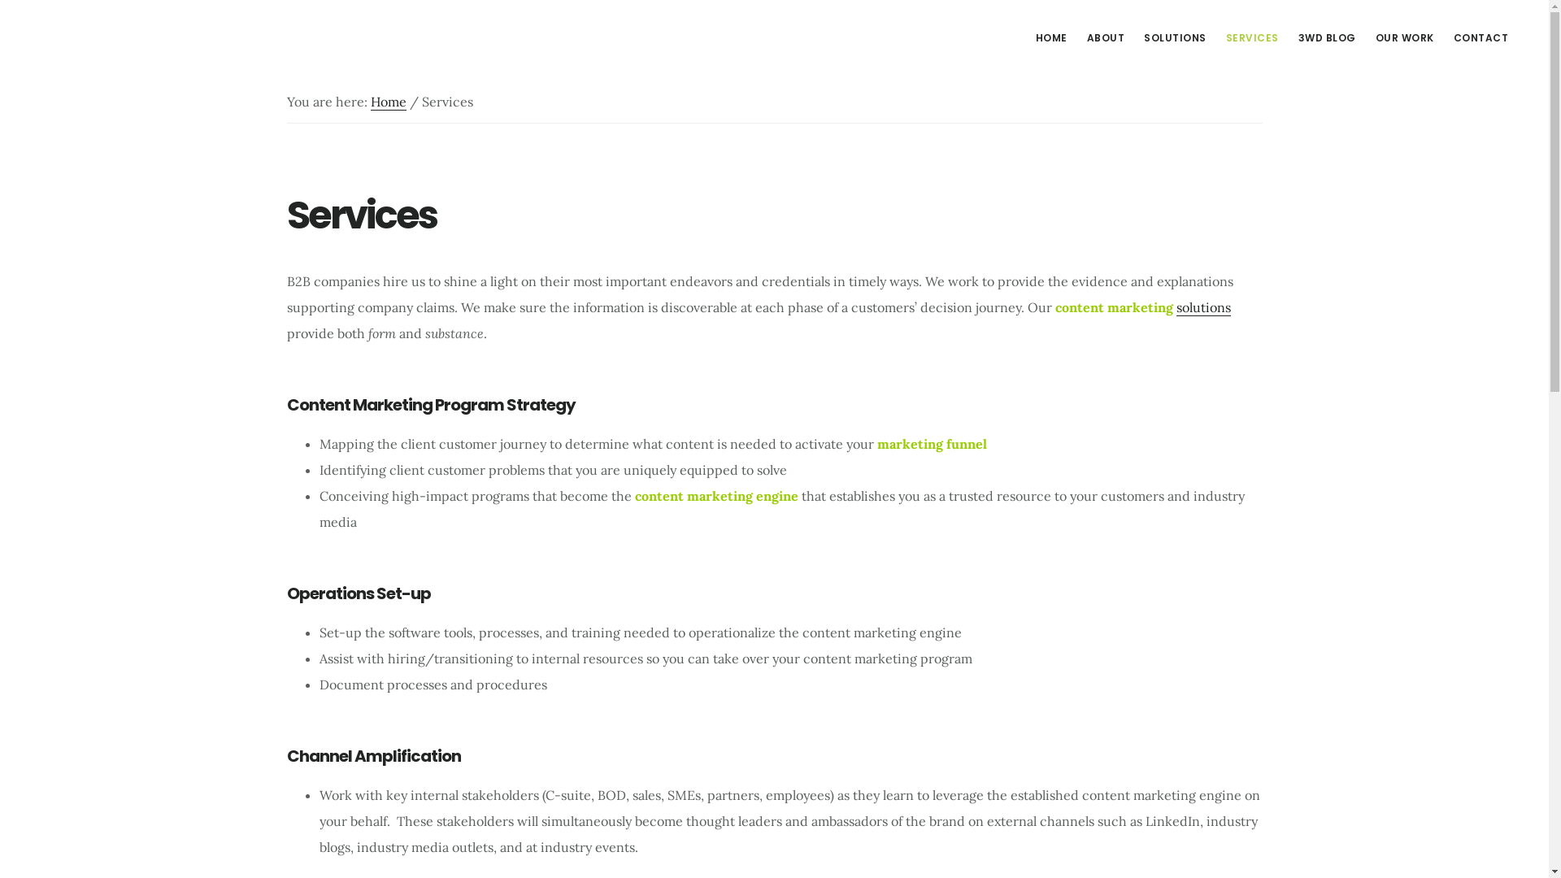  What do you see at coordinates (154, 36) in the screenshot?
I see `3WAYSDIGITAL` at bounding box center [154, 36].